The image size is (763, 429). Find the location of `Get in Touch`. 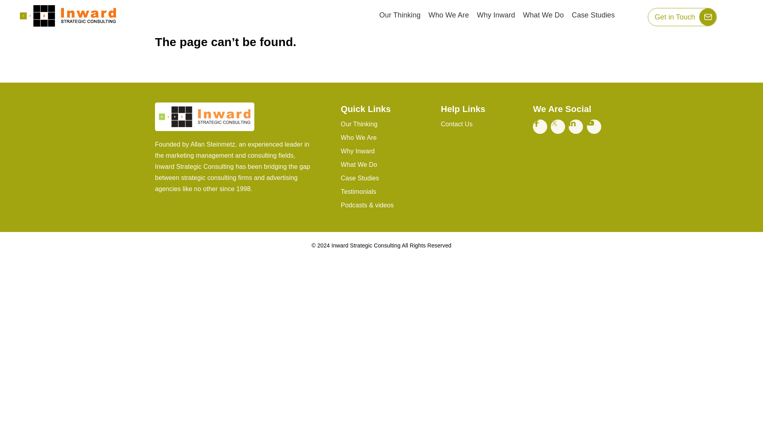

Get in Touch is located at coordinates (682, 17).